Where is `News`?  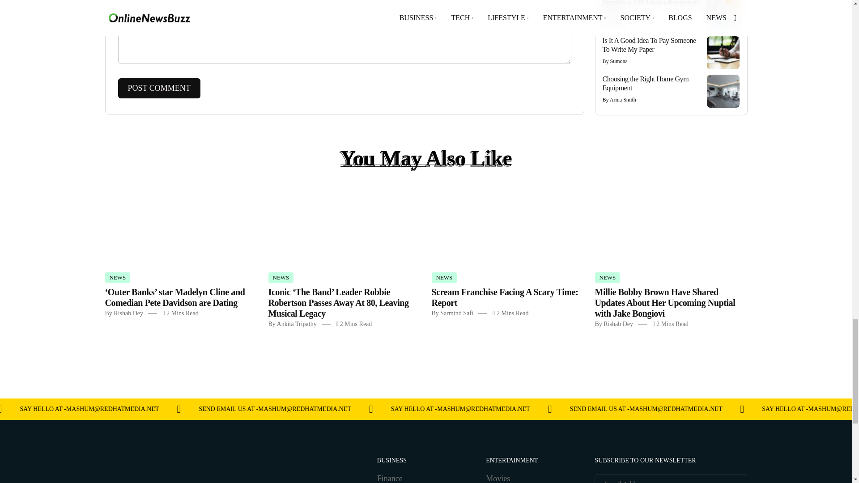 News is located at coordinates (281, 277).